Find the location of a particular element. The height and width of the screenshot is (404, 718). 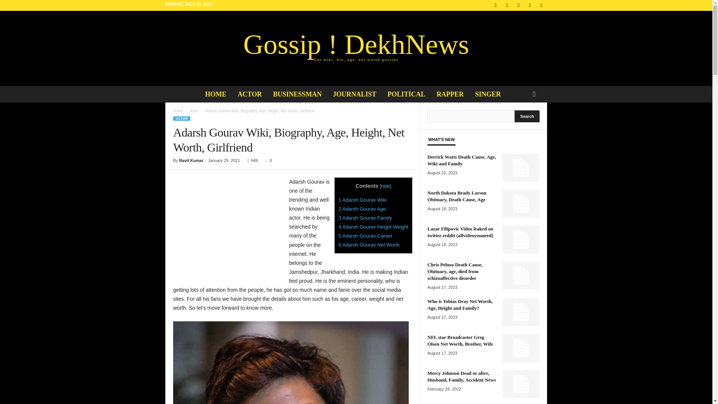

2 Adarsh Gourav Age is located at coordinates (362, 209).